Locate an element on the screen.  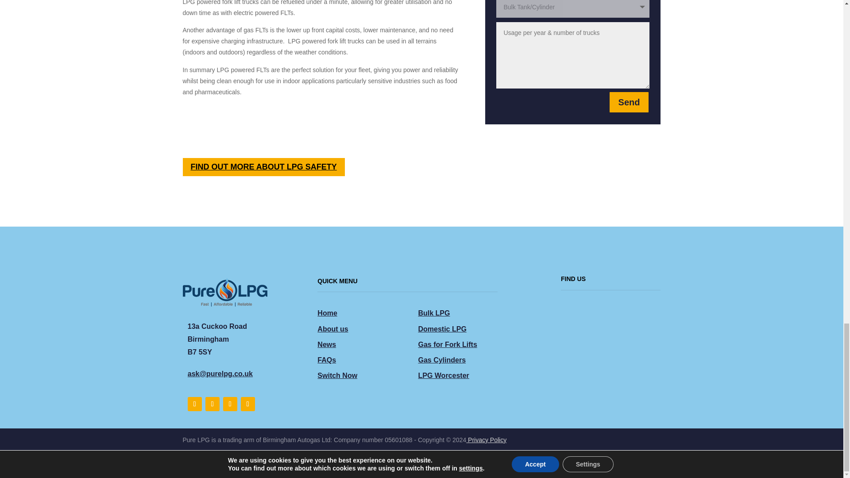
Follow on X is located at coordinates (212, 404).